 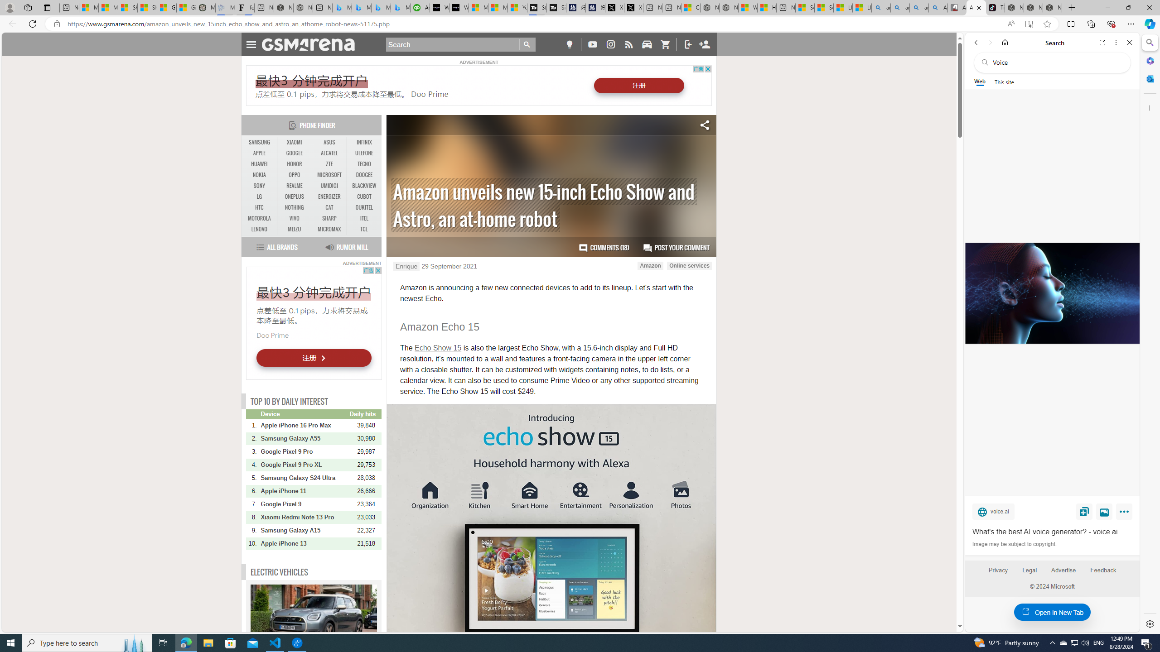 What do you see at coordinates (295, 186) in the screenshot?
I see `REALME` at bounding box center [295, 186].